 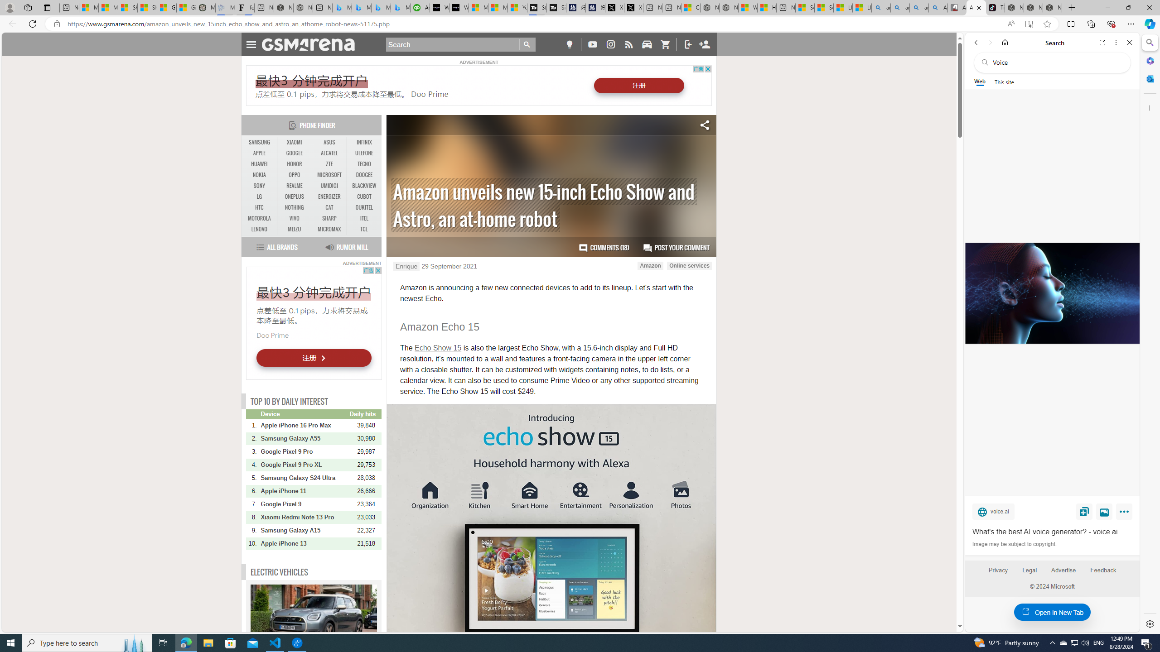 What do you see at coordinates (295, 186) in the screenshot?
I see `REALME` at bounding box center [295, 186].